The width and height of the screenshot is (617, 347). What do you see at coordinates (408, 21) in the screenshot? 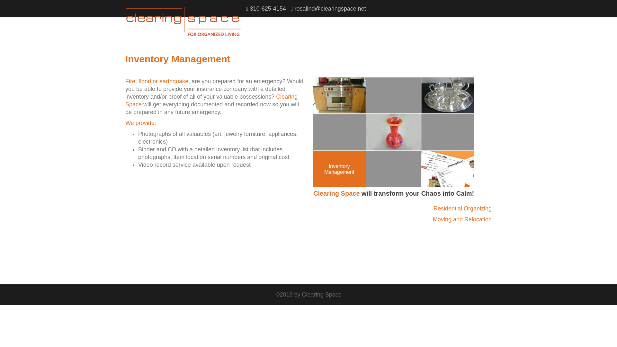
I see `Services` at bounding box center [408, 21].